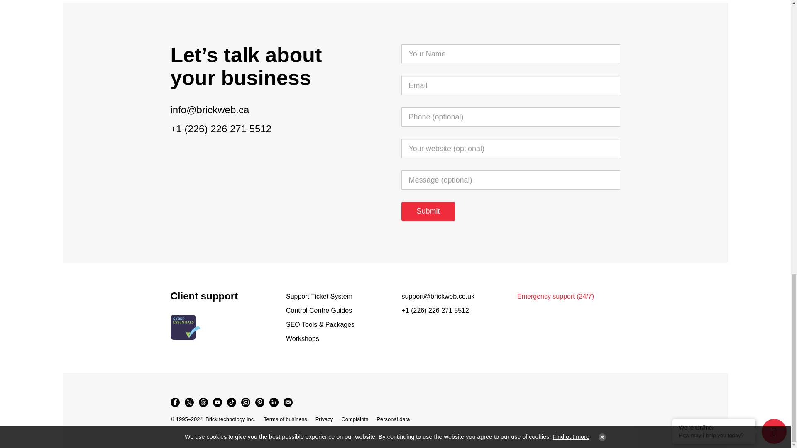 The image size is (797, 448). What do you see at coordinates (174, 402) in the screenshot?
I see `Facebook` at bounding box center [174, 402].